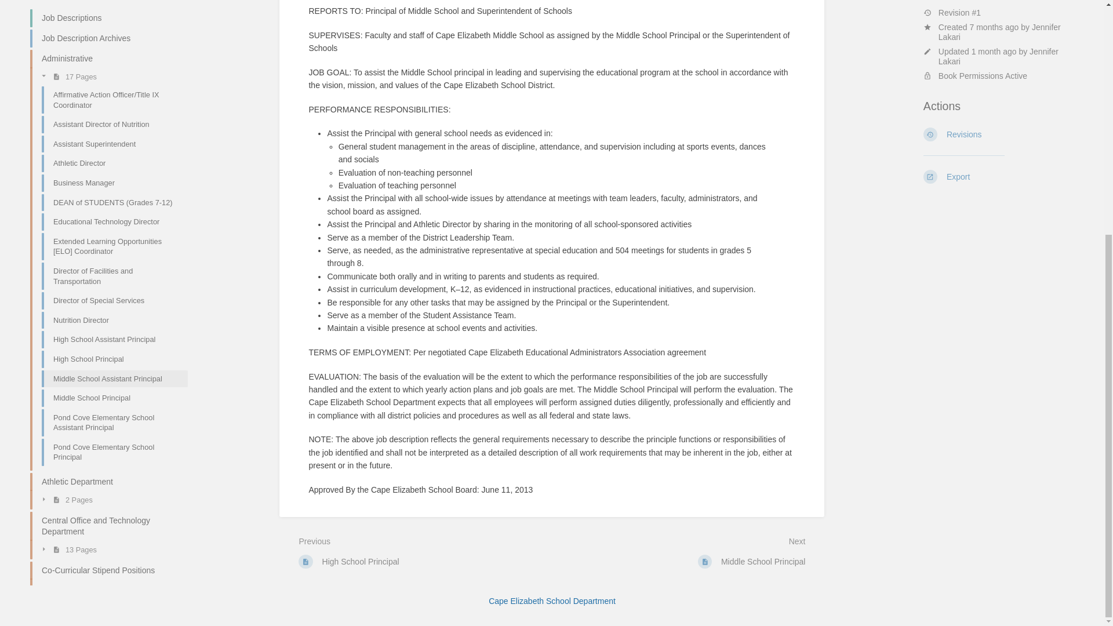 The image size is (1113, 626). I want to click on Pond Cove Elementary School Principal, so click(110, 161).